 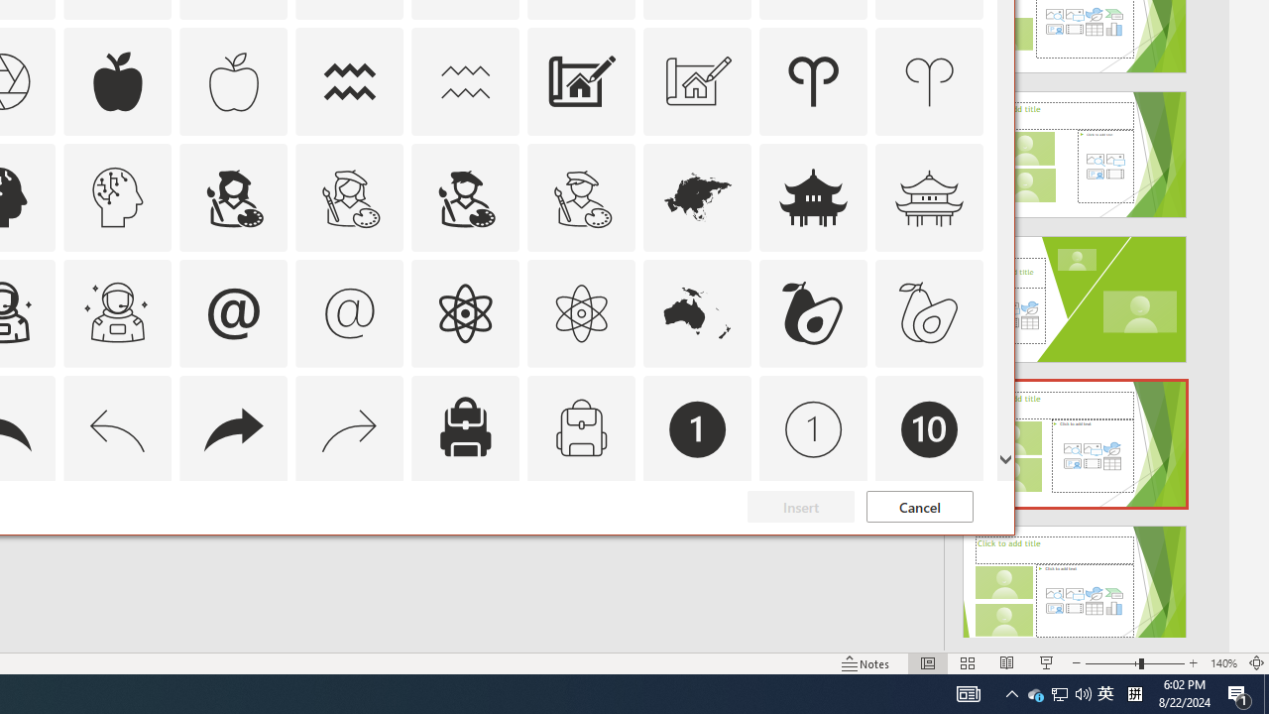 I want to click on AutomationID: Icons_Badge6_M, so click(x=233, y=545).